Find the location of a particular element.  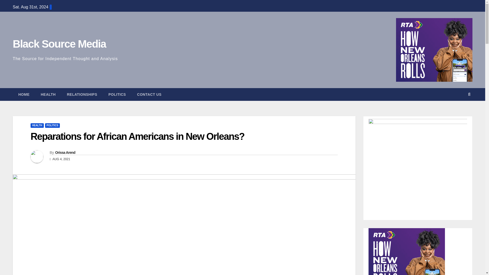

POLITICS is located at coordinates (117, 94).